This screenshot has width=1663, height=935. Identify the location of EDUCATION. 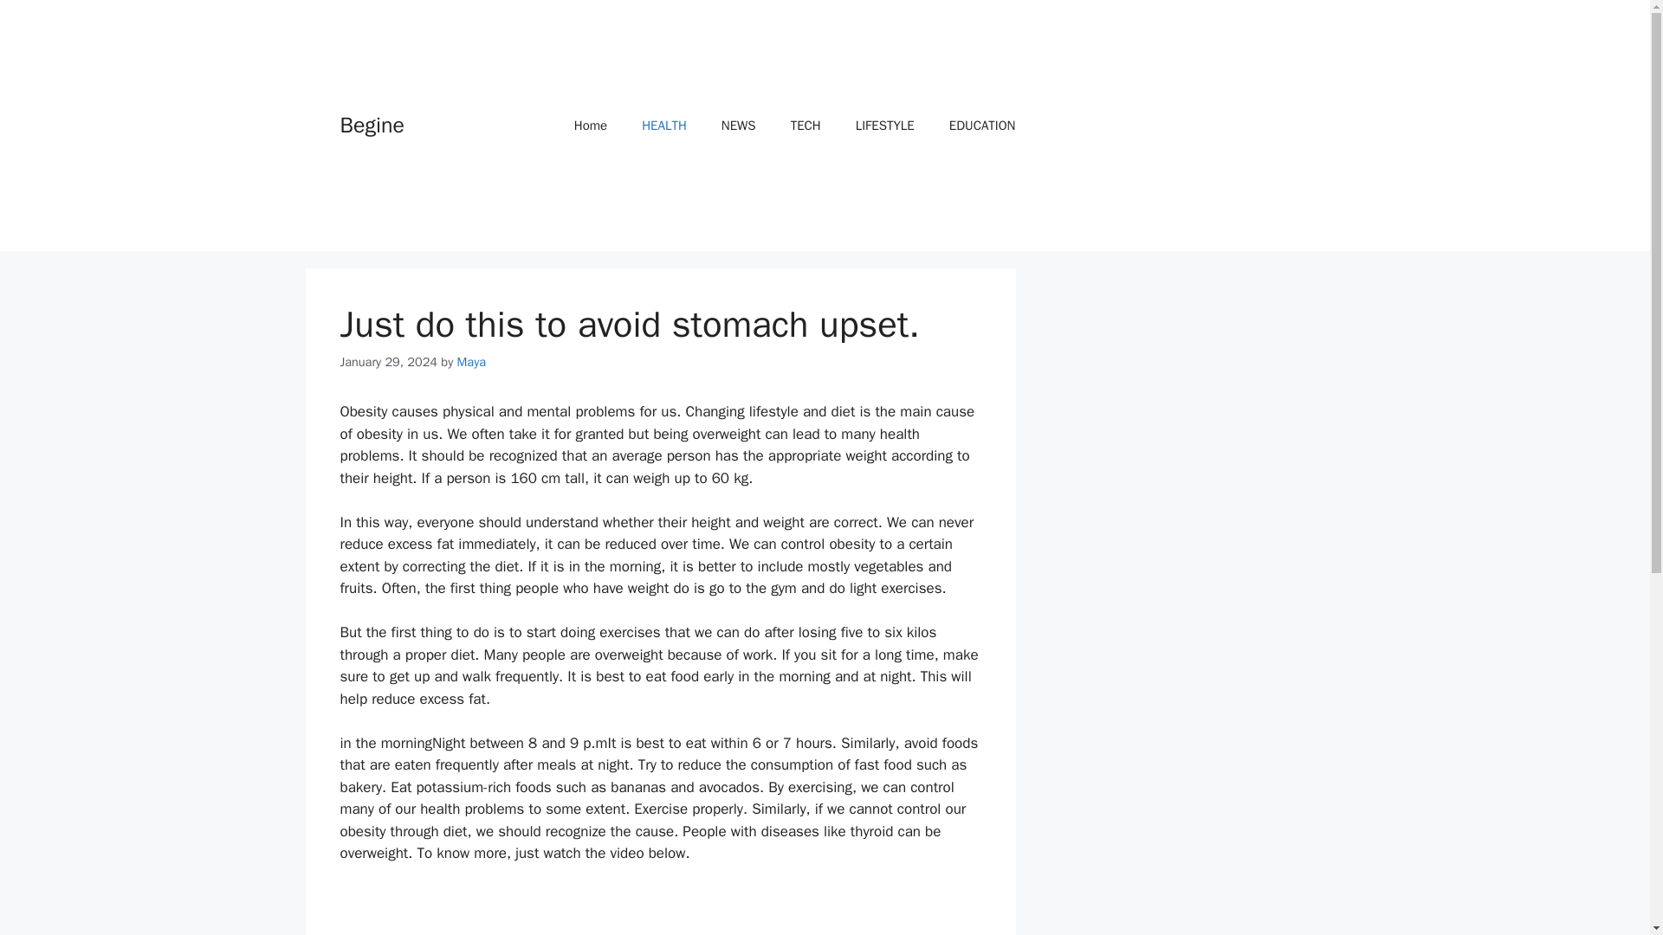
(982, 125).